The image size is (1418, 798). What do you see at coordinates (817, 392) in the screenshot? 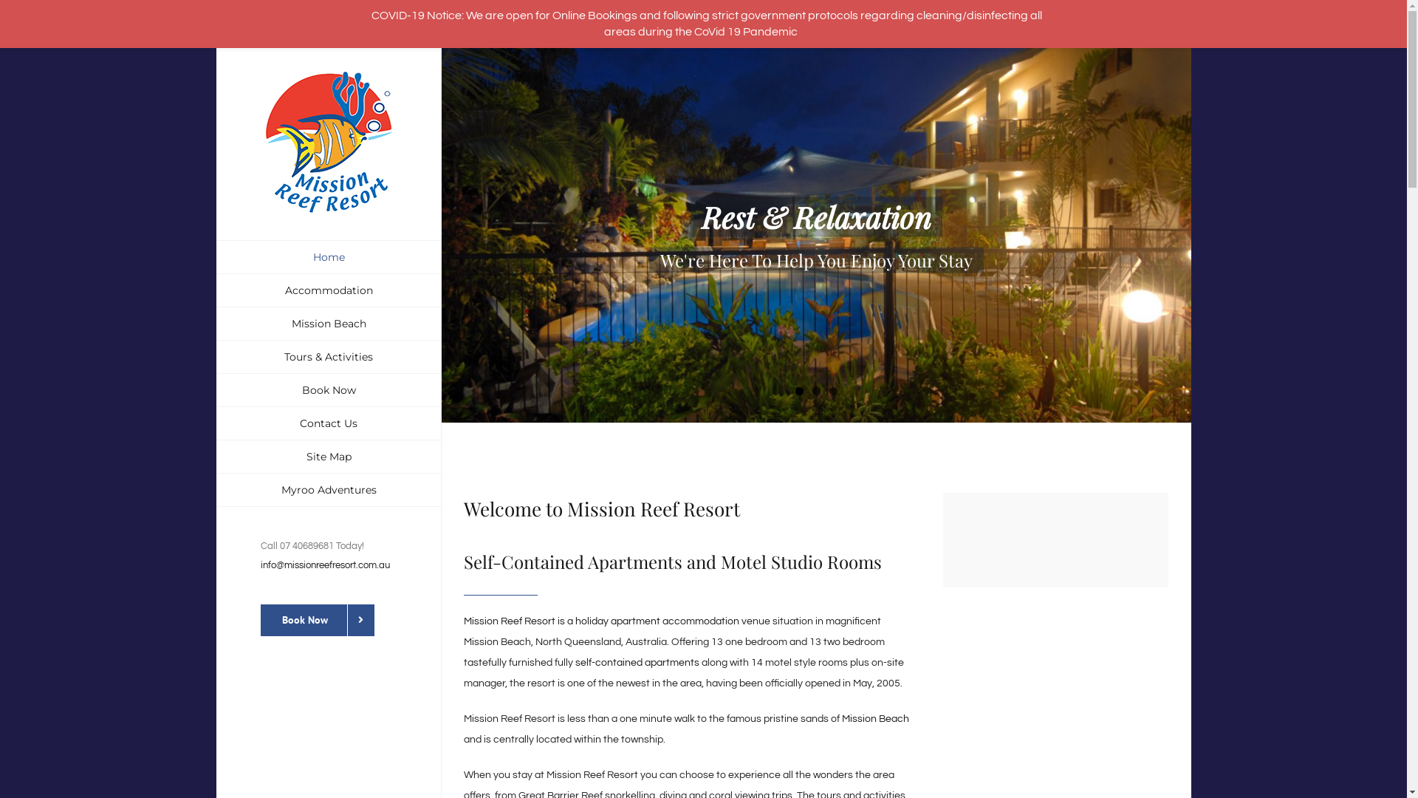
I see `2` at bounding box center [817, 392].